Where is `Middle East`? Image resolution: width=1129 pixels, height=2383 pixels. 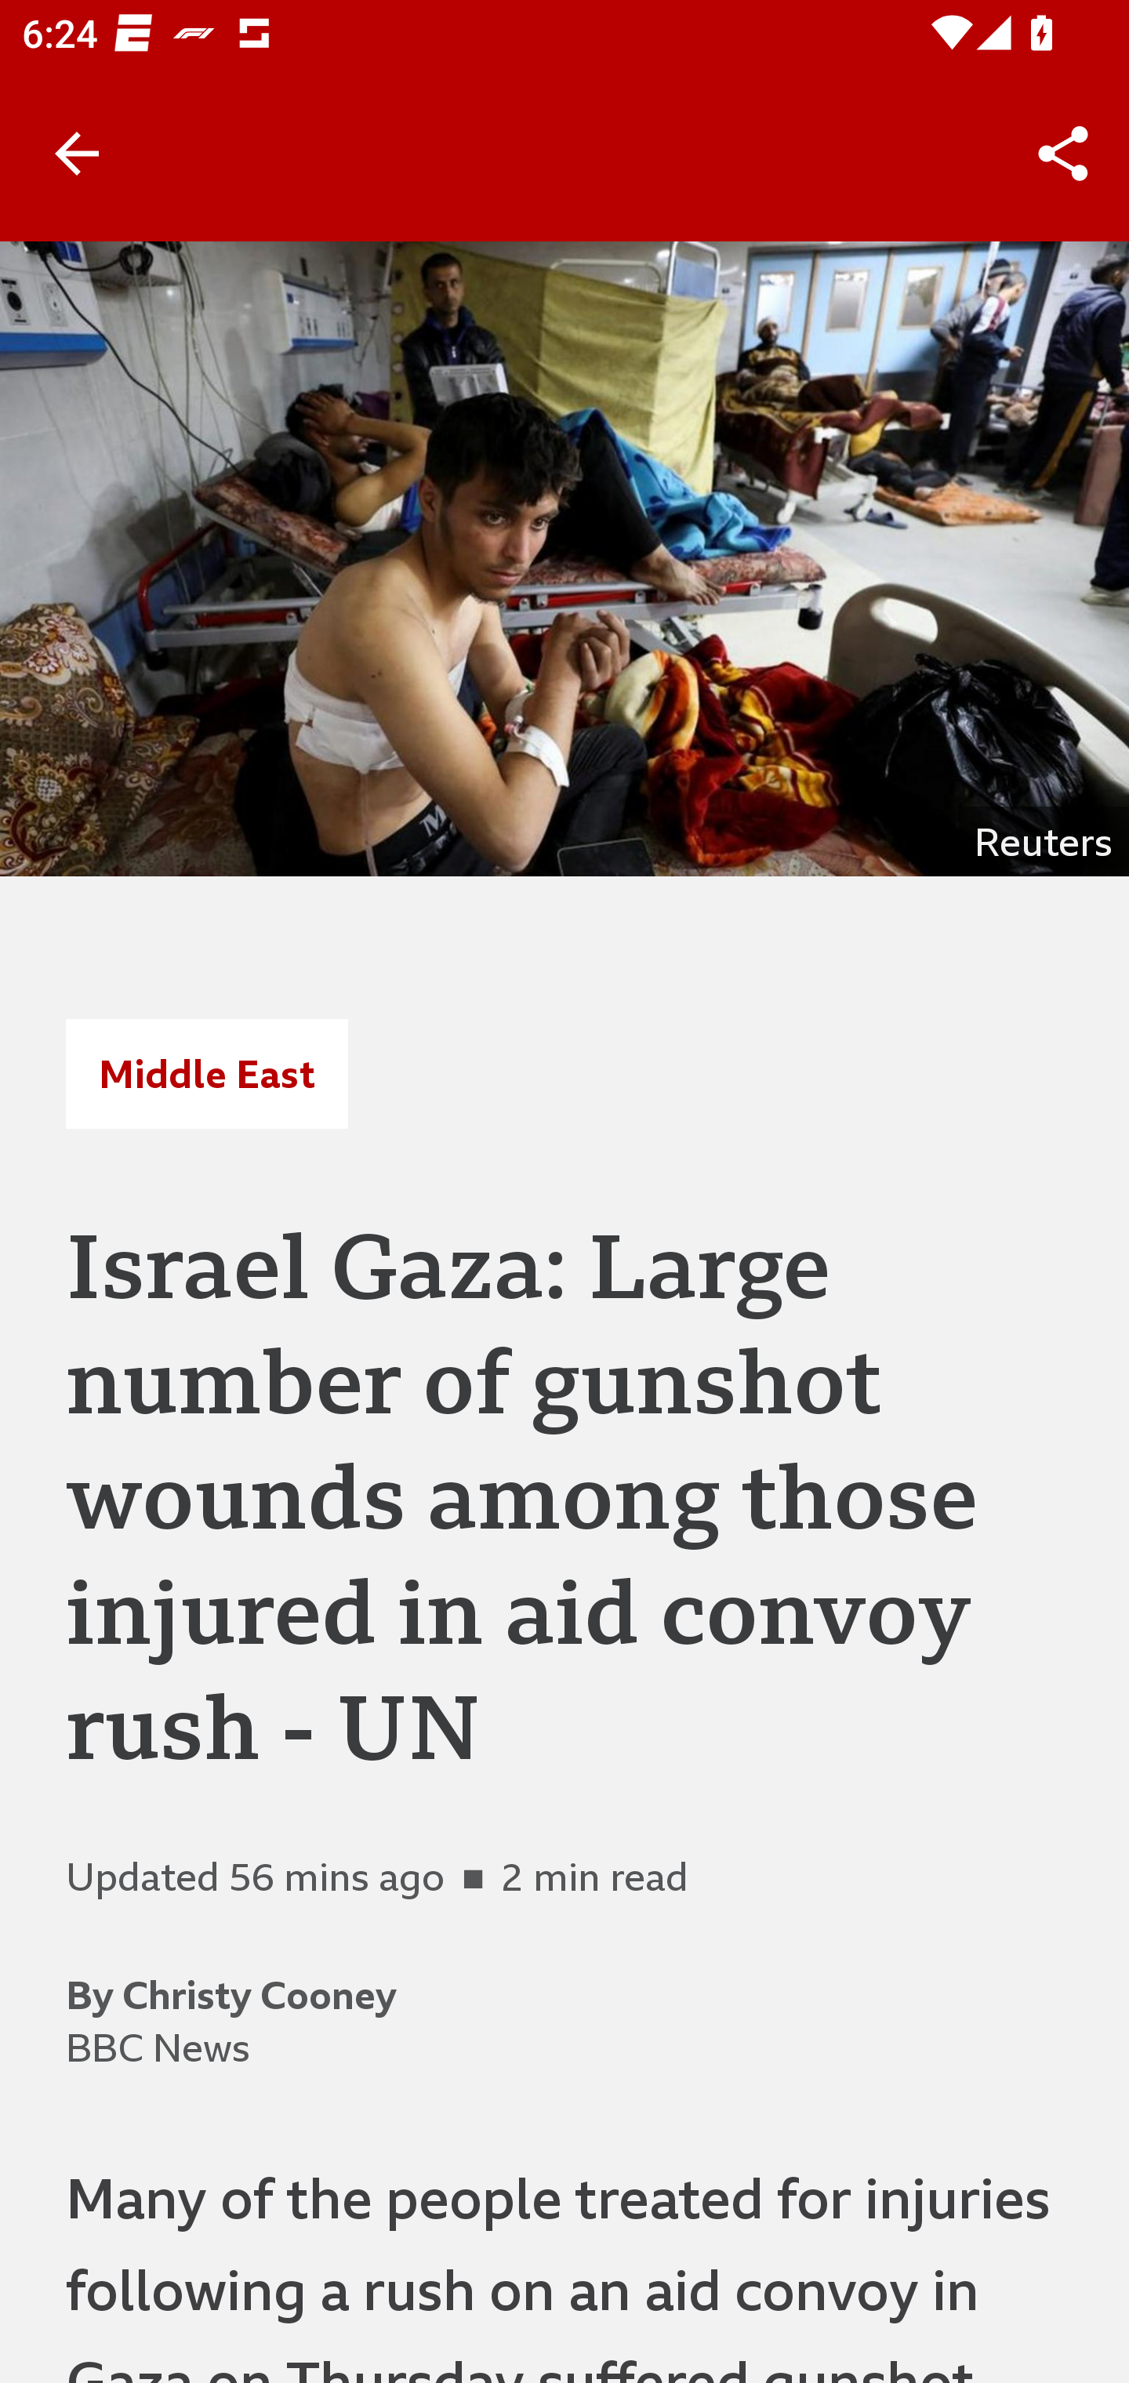 Middle East is located at coordinates (206, 1073).